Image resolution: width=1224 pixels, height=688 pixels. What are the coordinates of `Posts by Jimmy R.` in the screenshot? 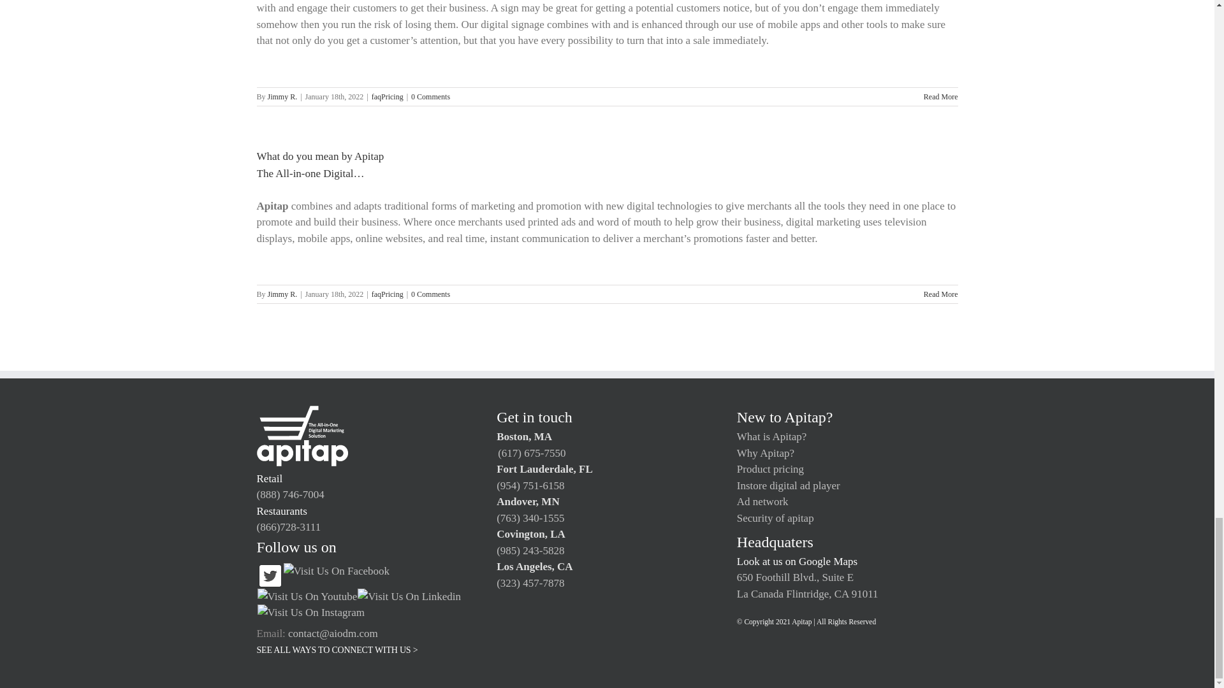 It's located at (282, 96).